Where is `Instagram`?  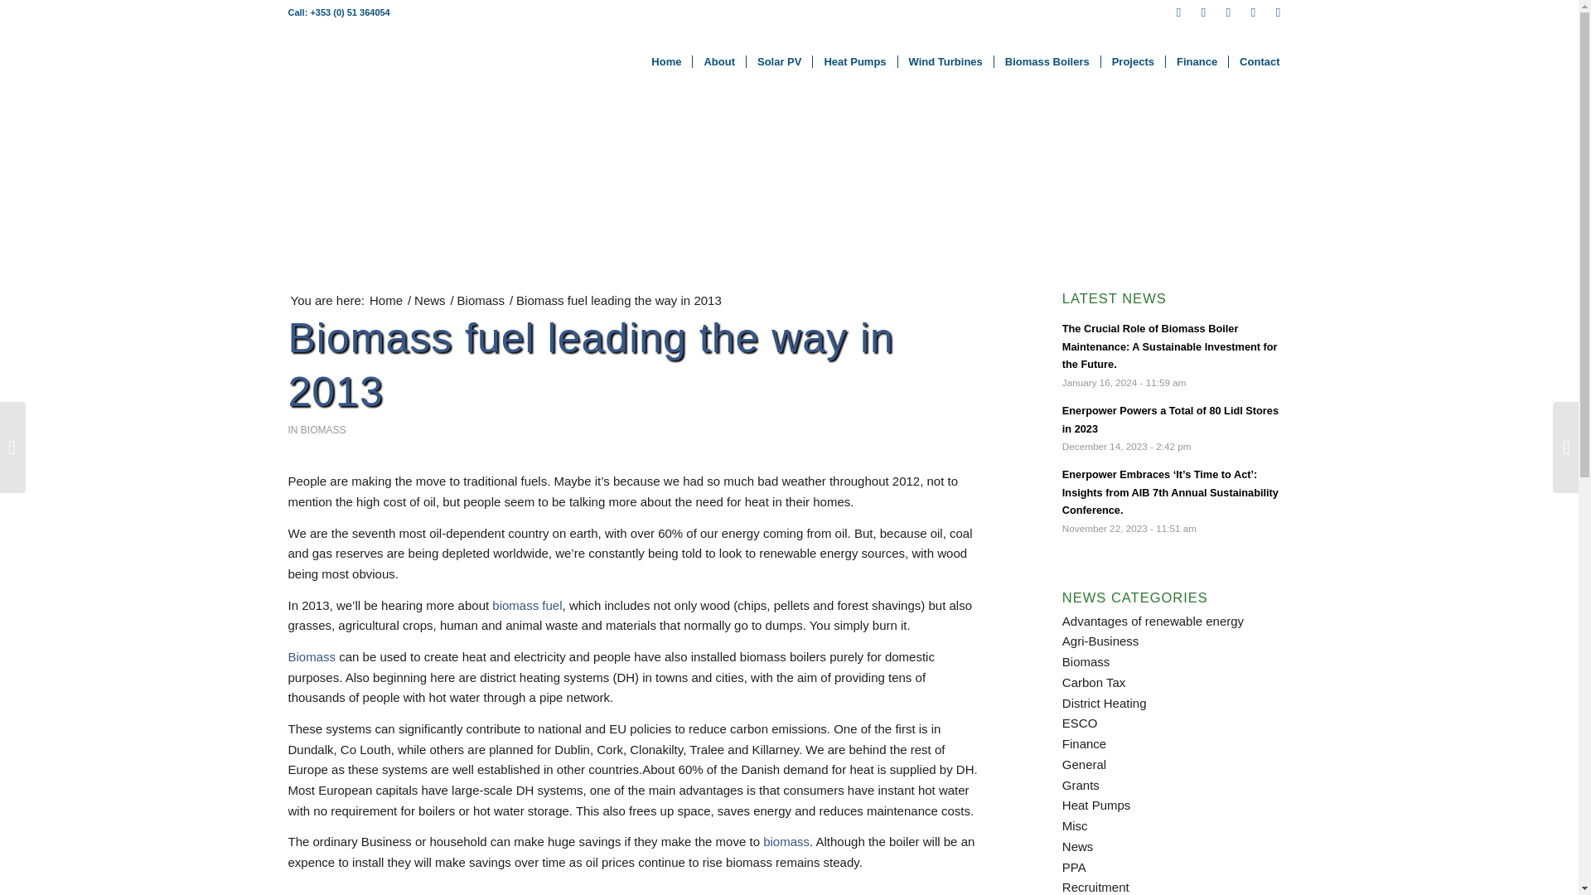 Instagram is located at coordinates (1253, 12).